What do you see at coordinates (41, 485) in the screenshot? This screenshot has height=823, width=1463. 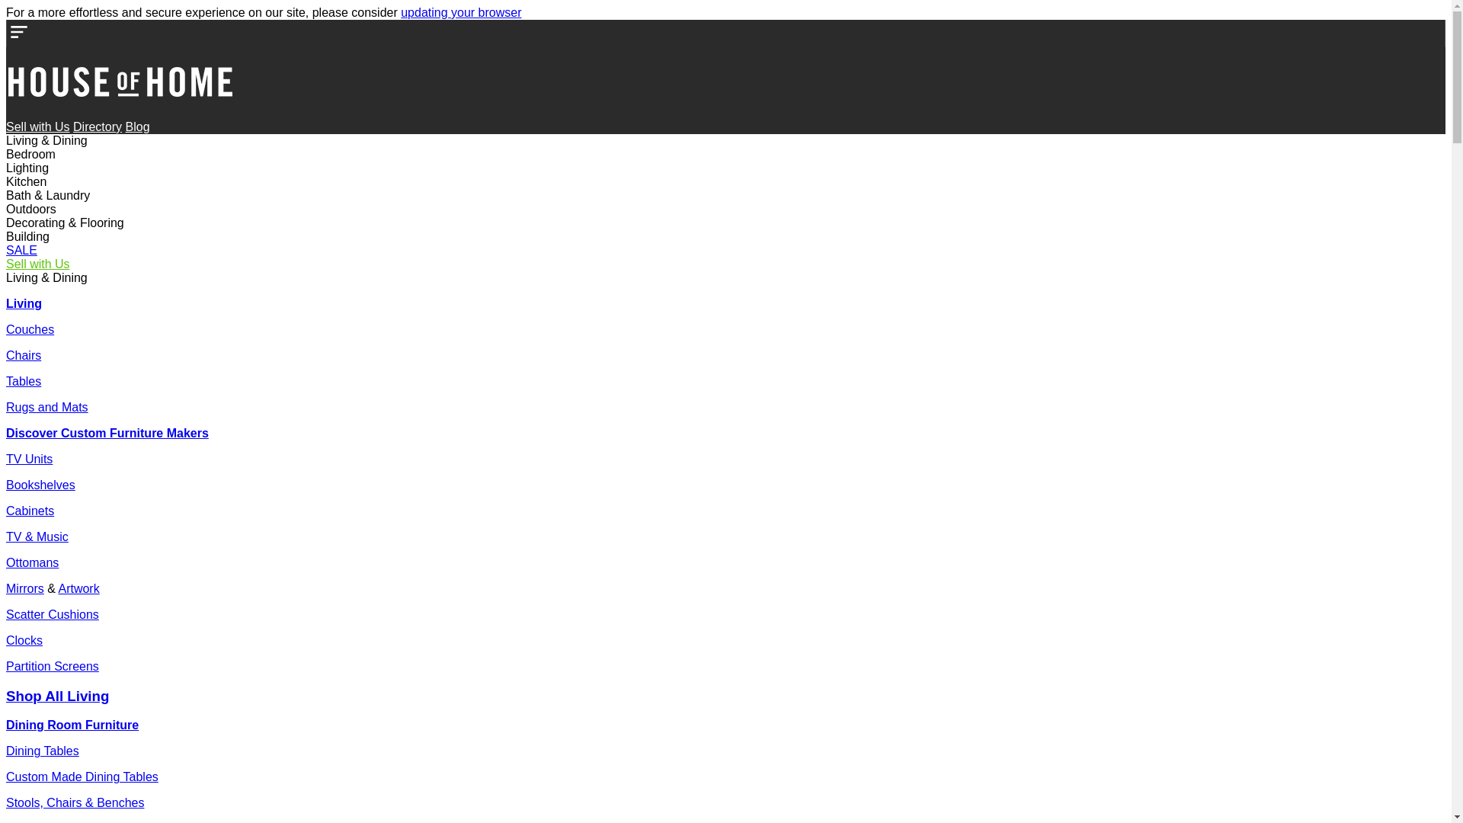 I see `Bookshelves` at bounding box center [41, 485].